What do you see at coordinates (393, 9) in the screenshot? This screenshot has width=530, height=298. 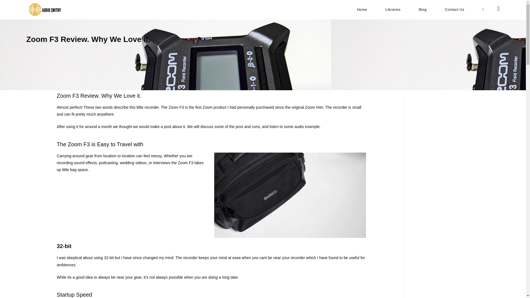 I see `Libraries` at bounding box center [393, 9].